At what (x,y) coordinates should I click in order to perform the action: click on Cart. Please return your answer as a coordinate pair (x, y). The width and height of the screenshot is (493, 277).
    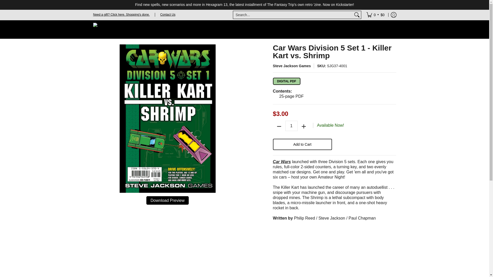
    Looking at the image, I should click on (375, 15).